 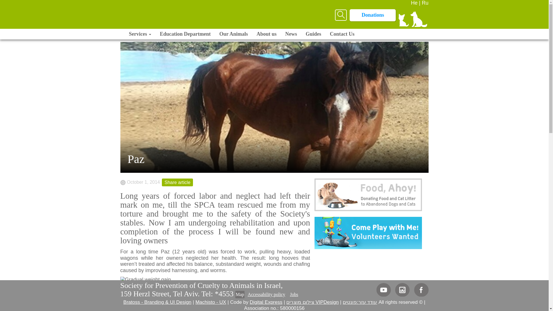 I want to click on Education Department, so click(x=185, y=34).